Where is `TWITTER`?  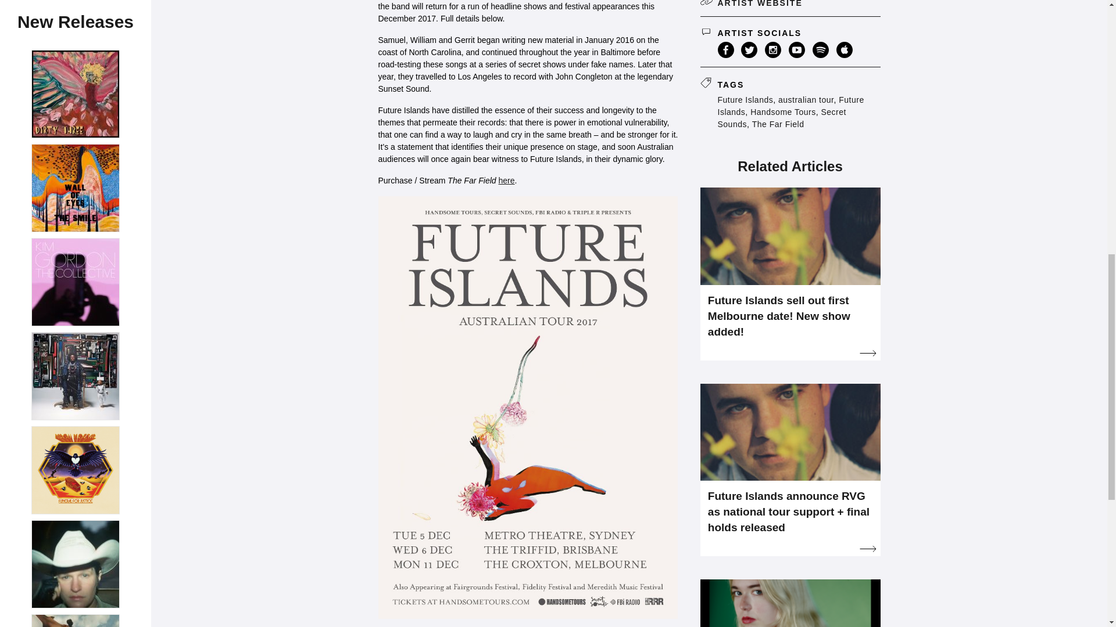 TWITTER is located at coordinates (749, 50).